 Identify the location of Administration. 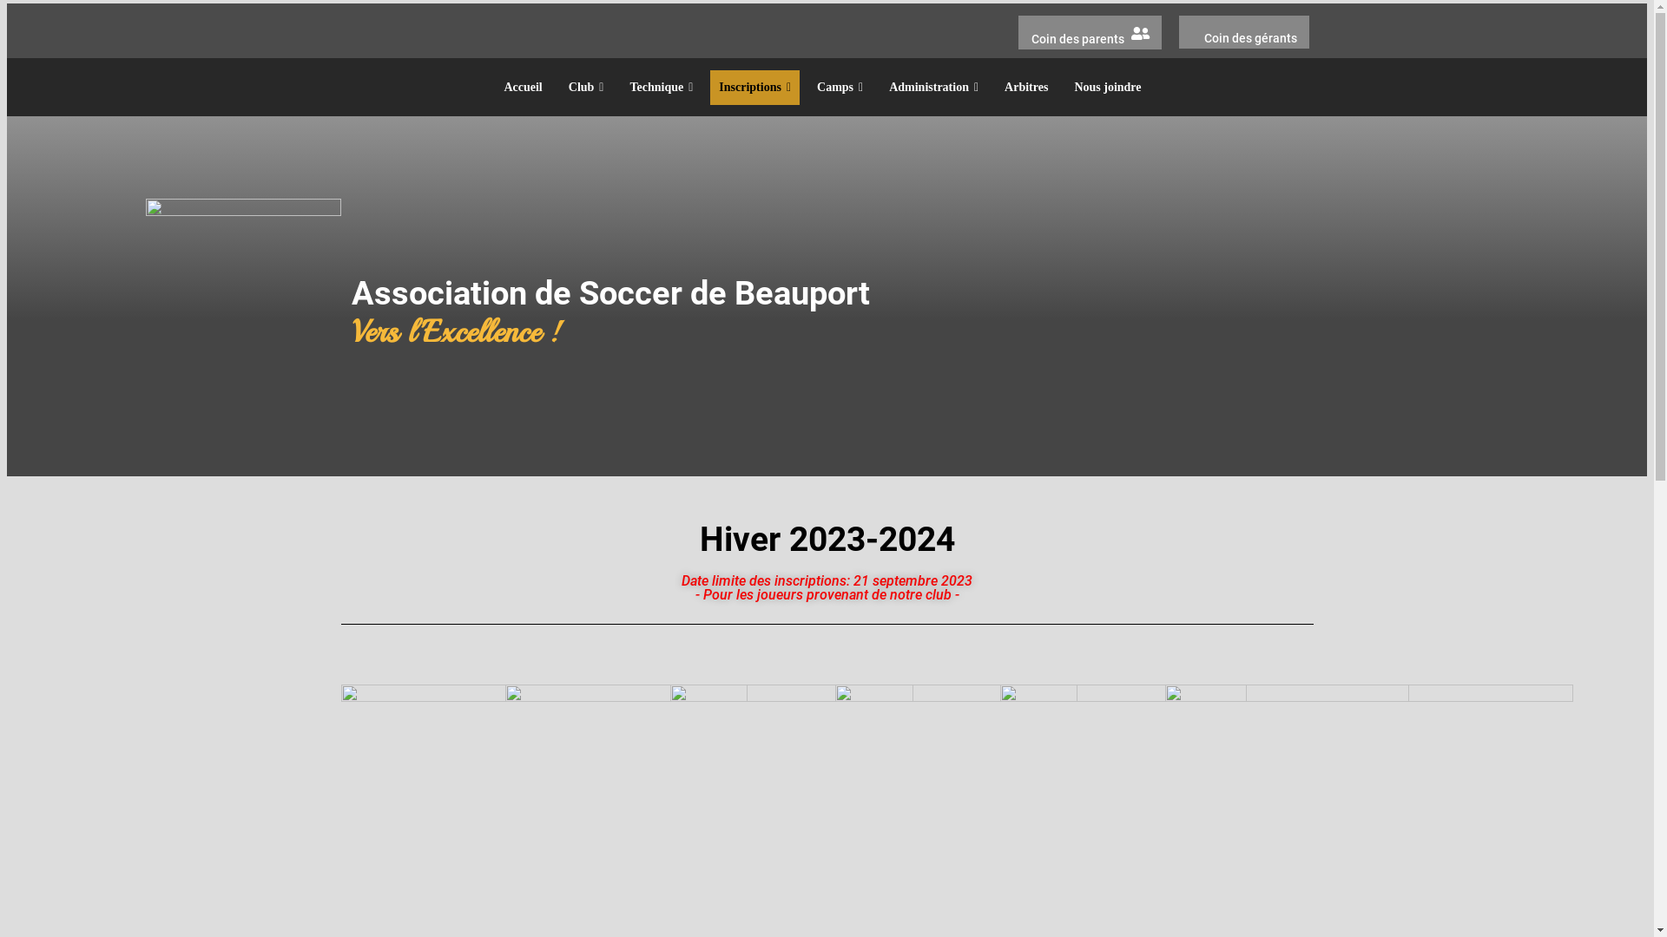
(933, 88).